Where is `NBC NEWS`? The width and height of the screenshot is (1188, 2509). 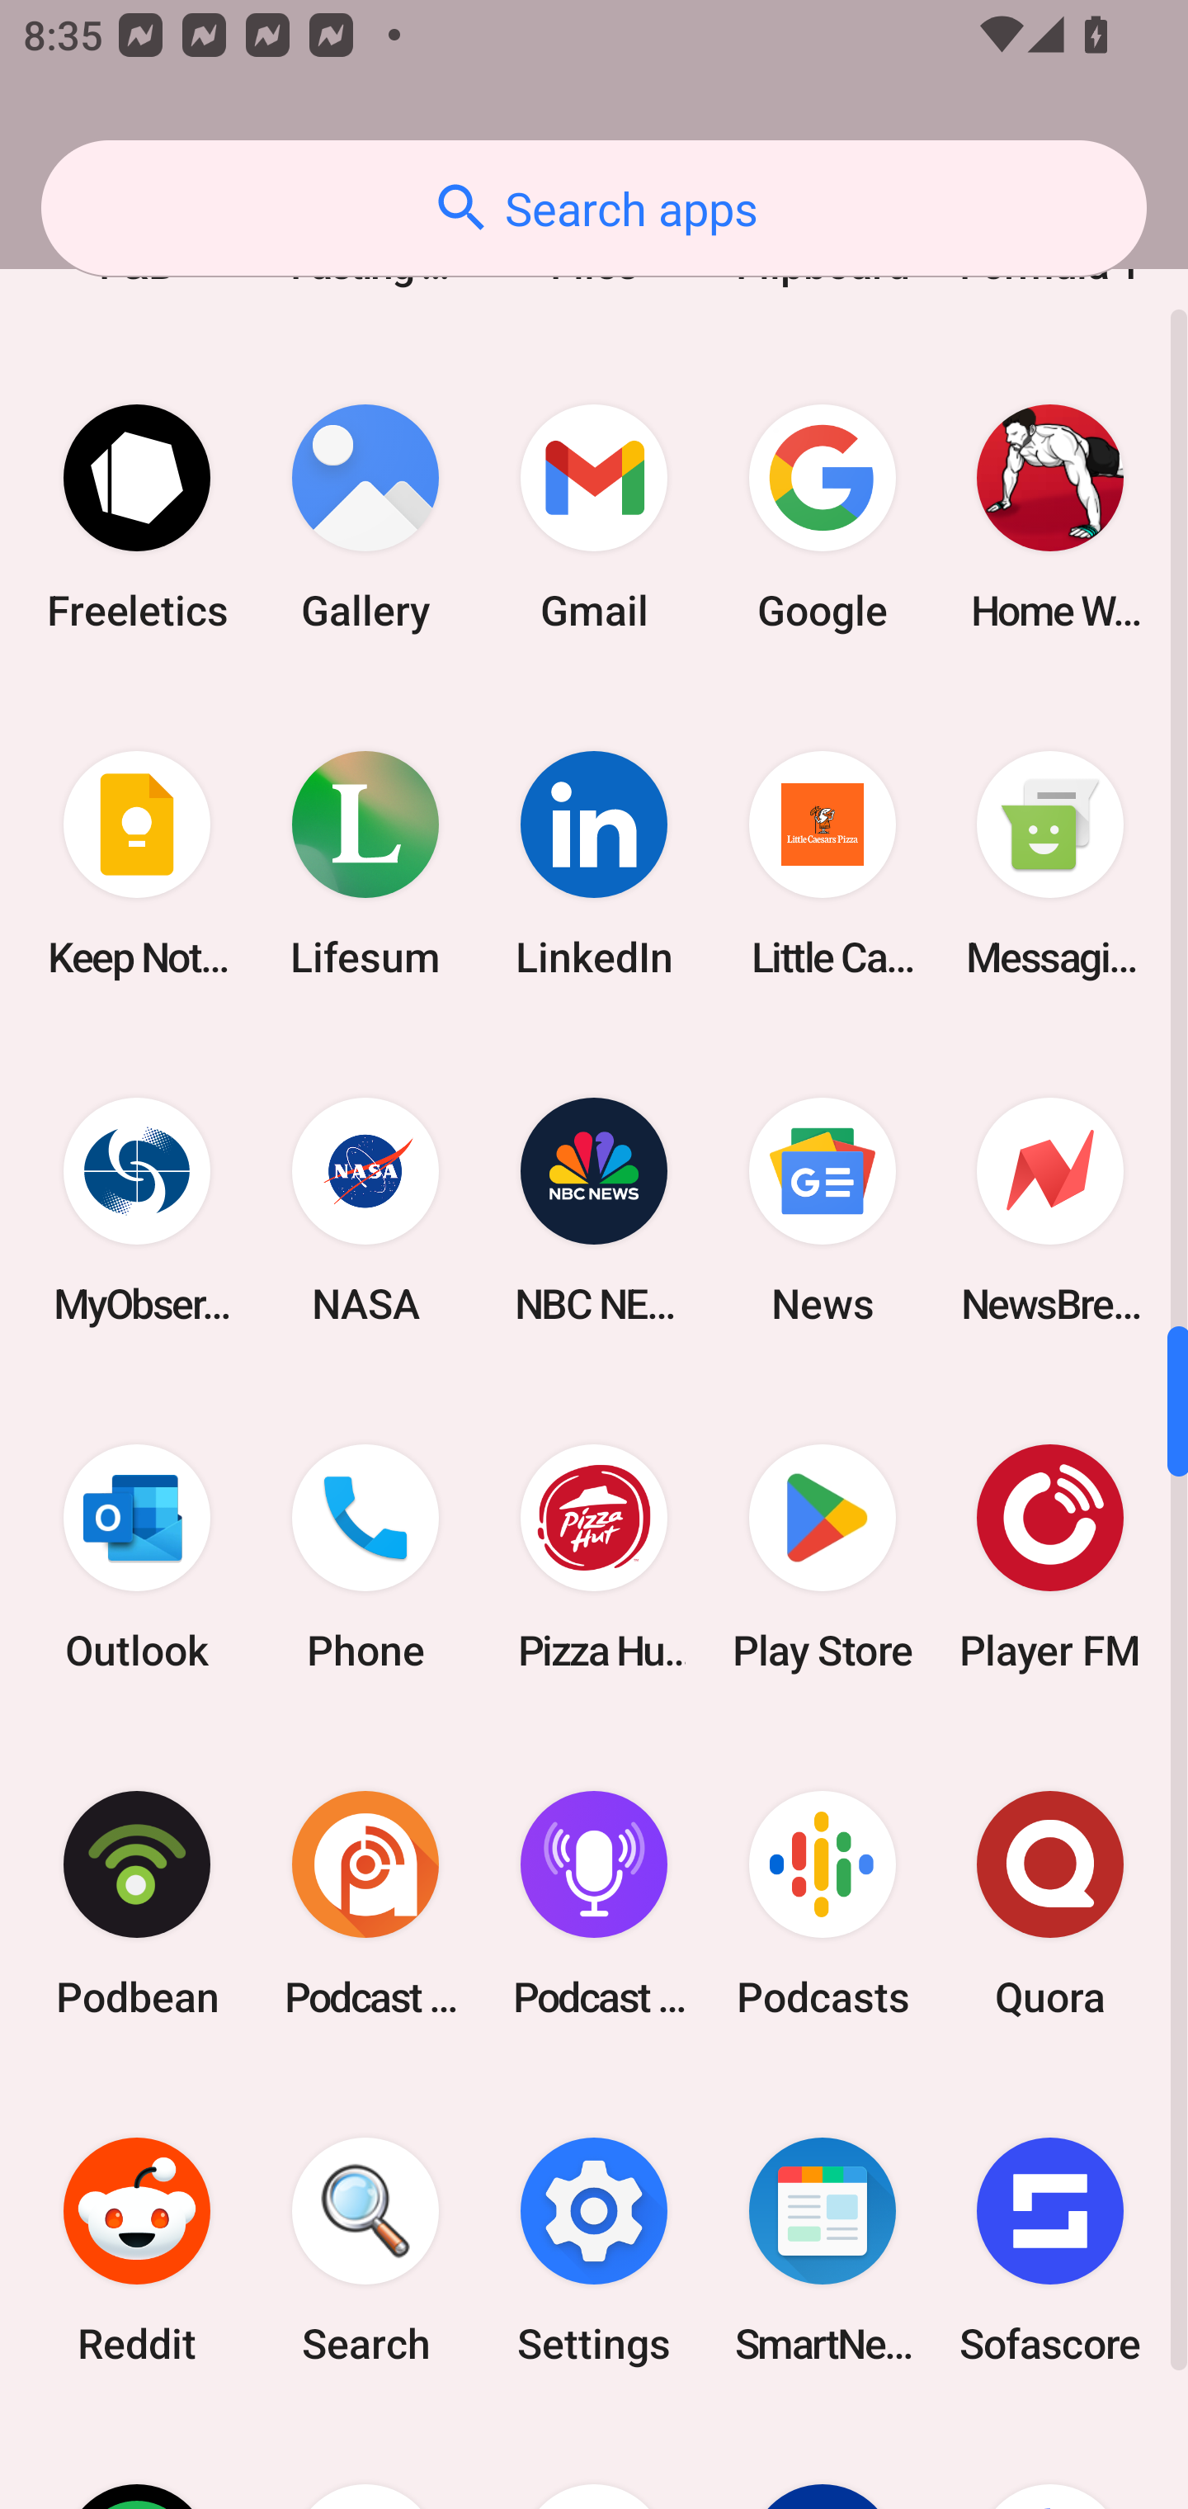 NBC NEWS is located at coordinates (594, 1210).